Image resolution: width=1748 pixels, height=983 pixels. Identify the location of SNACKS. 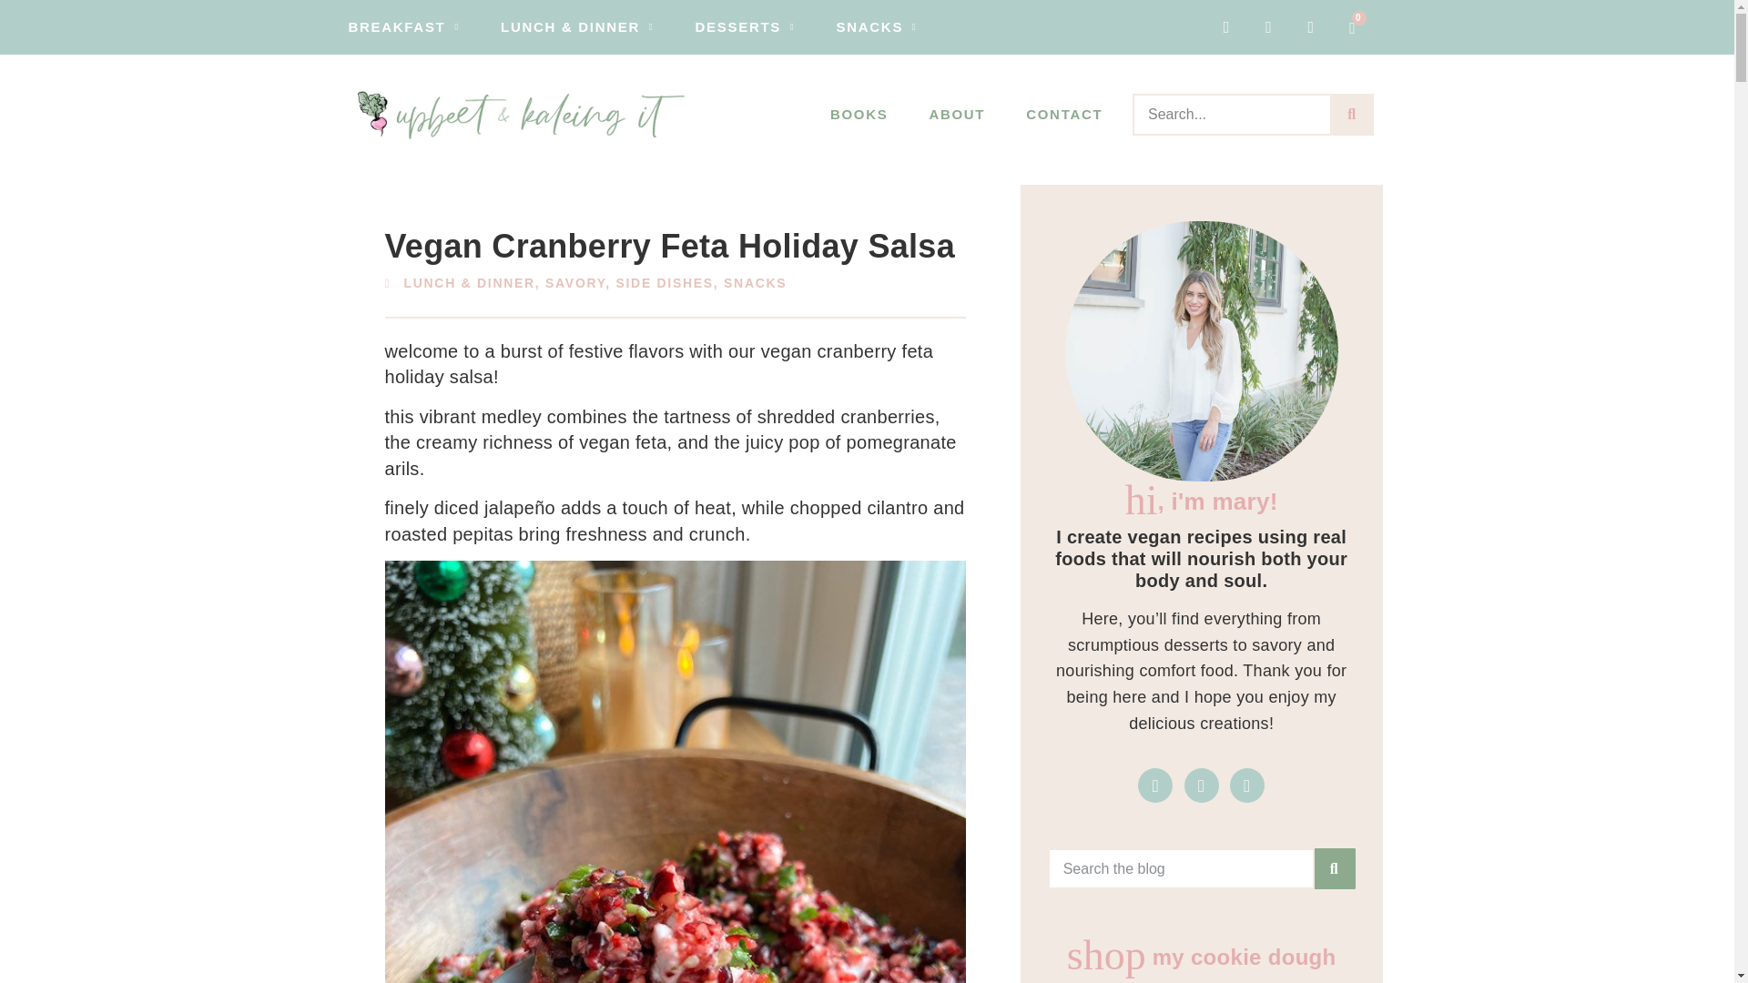
(878, 26).